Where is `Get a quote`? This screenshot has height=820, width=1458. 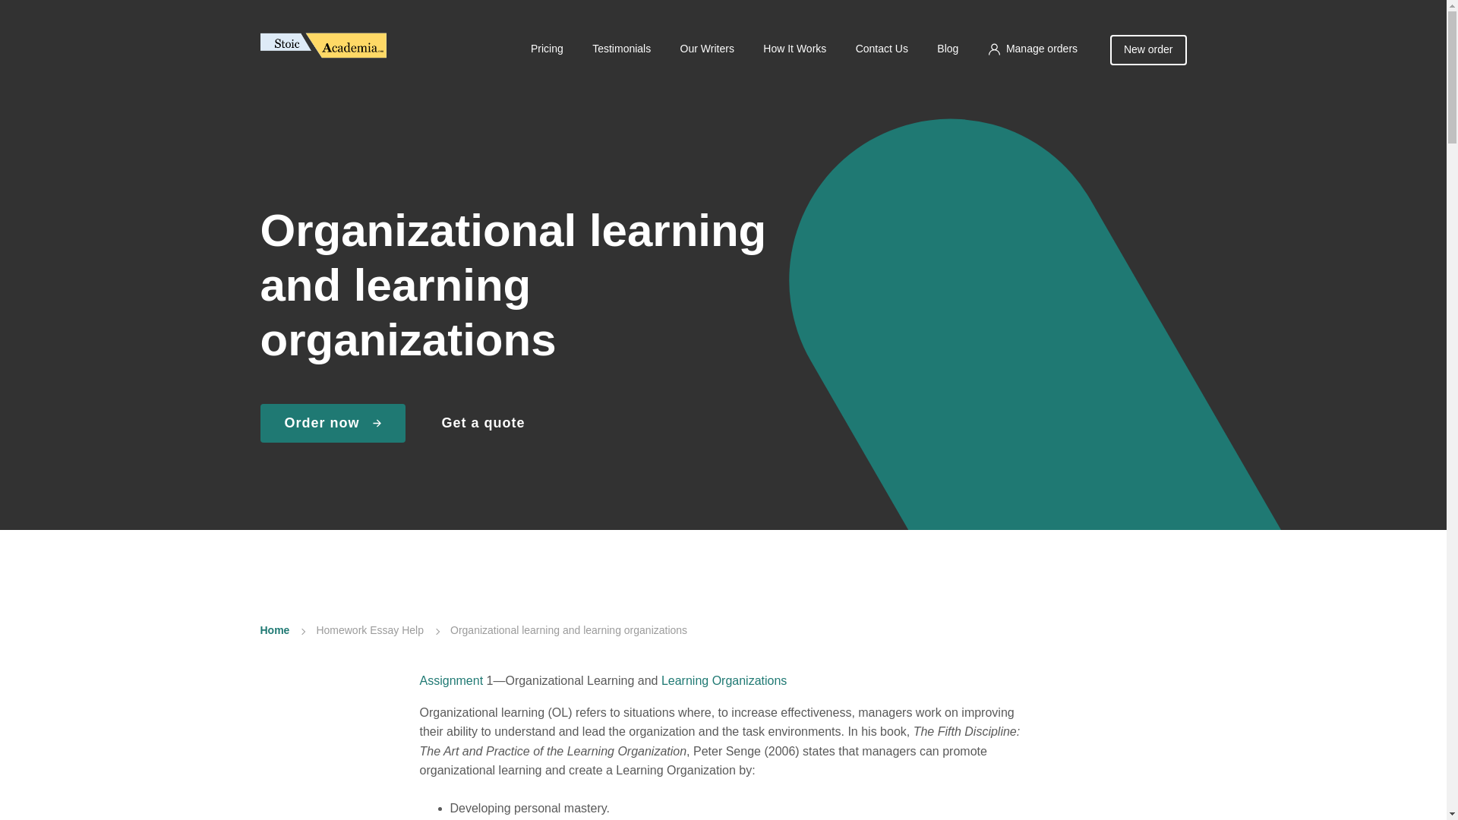 Get a quote is located at coordinates (483, 424).